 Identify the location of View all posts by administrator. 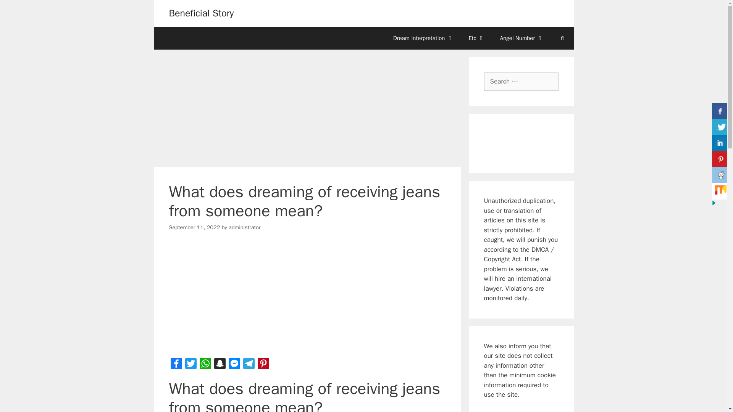
(245, 227).